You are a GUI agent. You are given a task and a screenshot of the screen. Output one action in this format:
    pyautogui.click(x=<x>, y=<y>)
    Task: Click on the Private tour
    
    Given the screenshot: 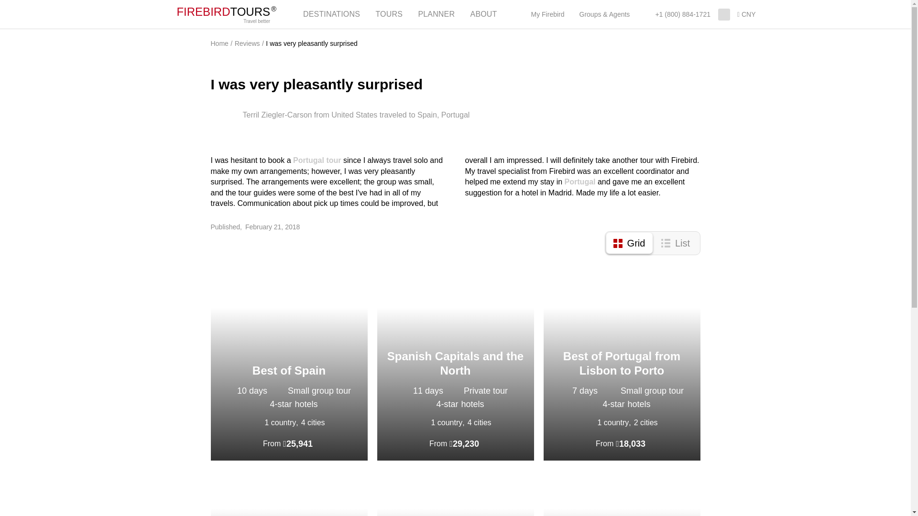 What is the action you would take?
    pyautogui.click(x=481, y=391)
    